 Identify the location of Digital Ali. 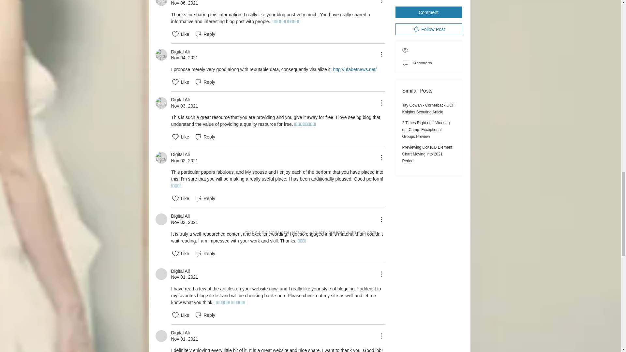
(161, 55).